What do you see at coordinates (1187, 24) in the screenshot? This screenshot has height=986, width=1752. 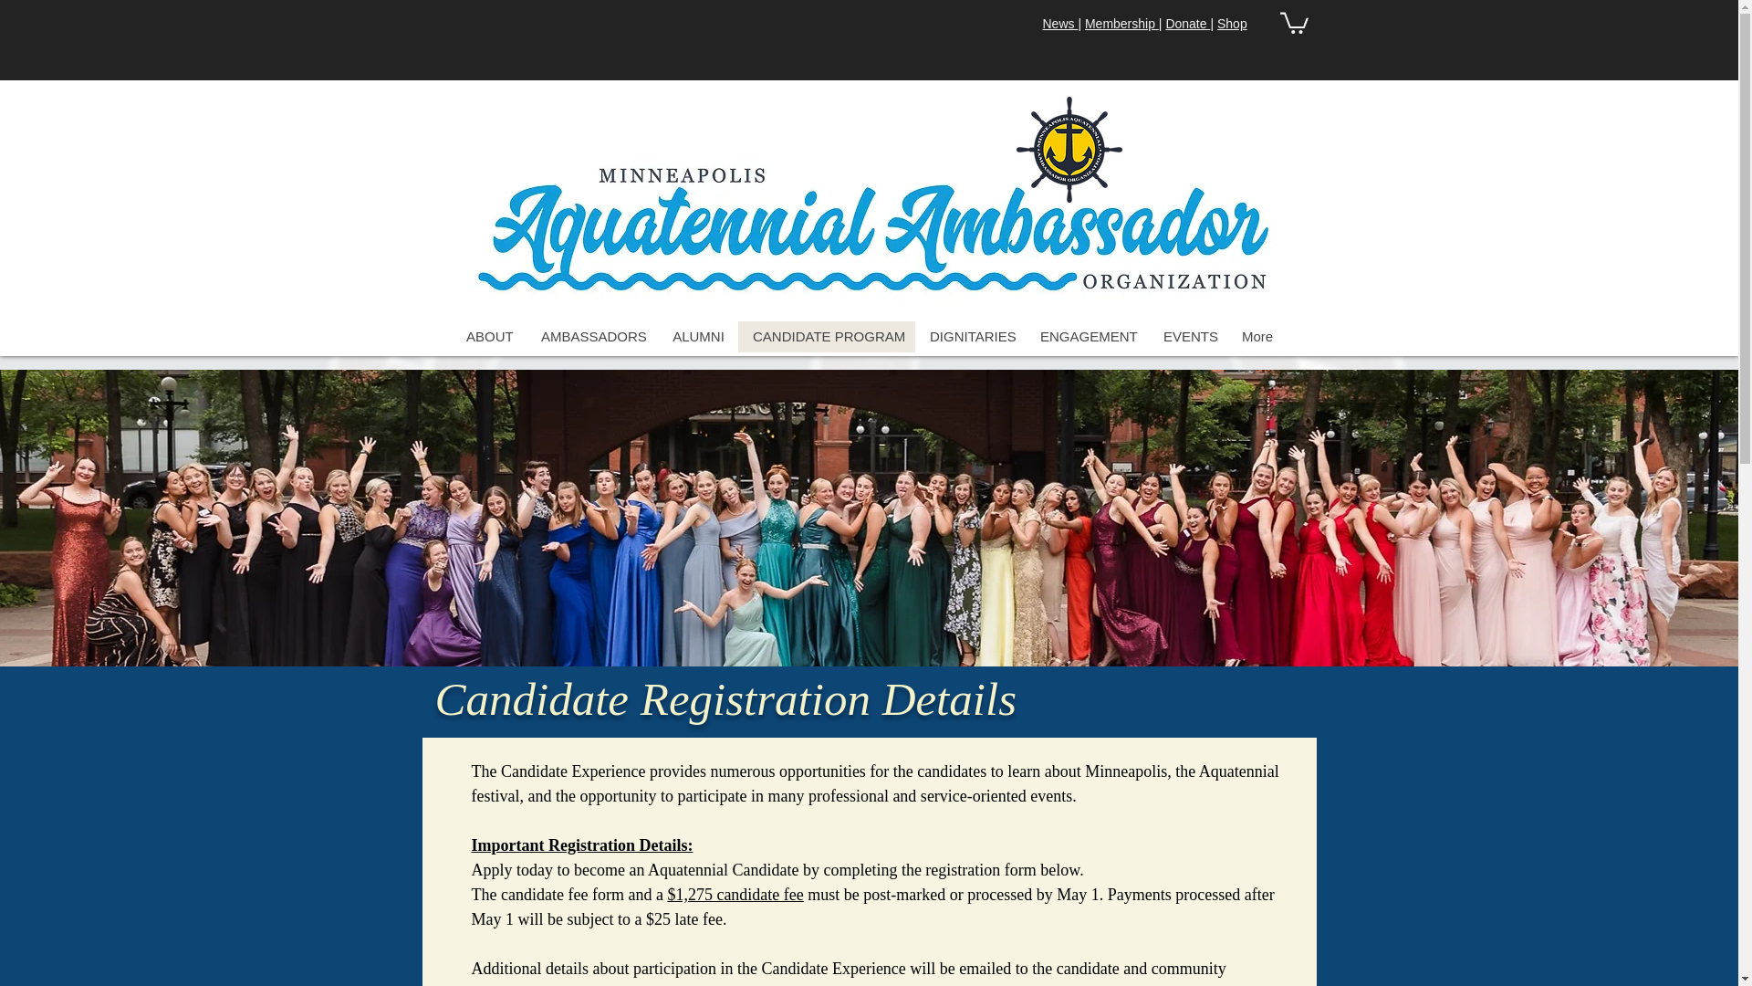 I see `Donate ` at bounding box center [1187, 24].